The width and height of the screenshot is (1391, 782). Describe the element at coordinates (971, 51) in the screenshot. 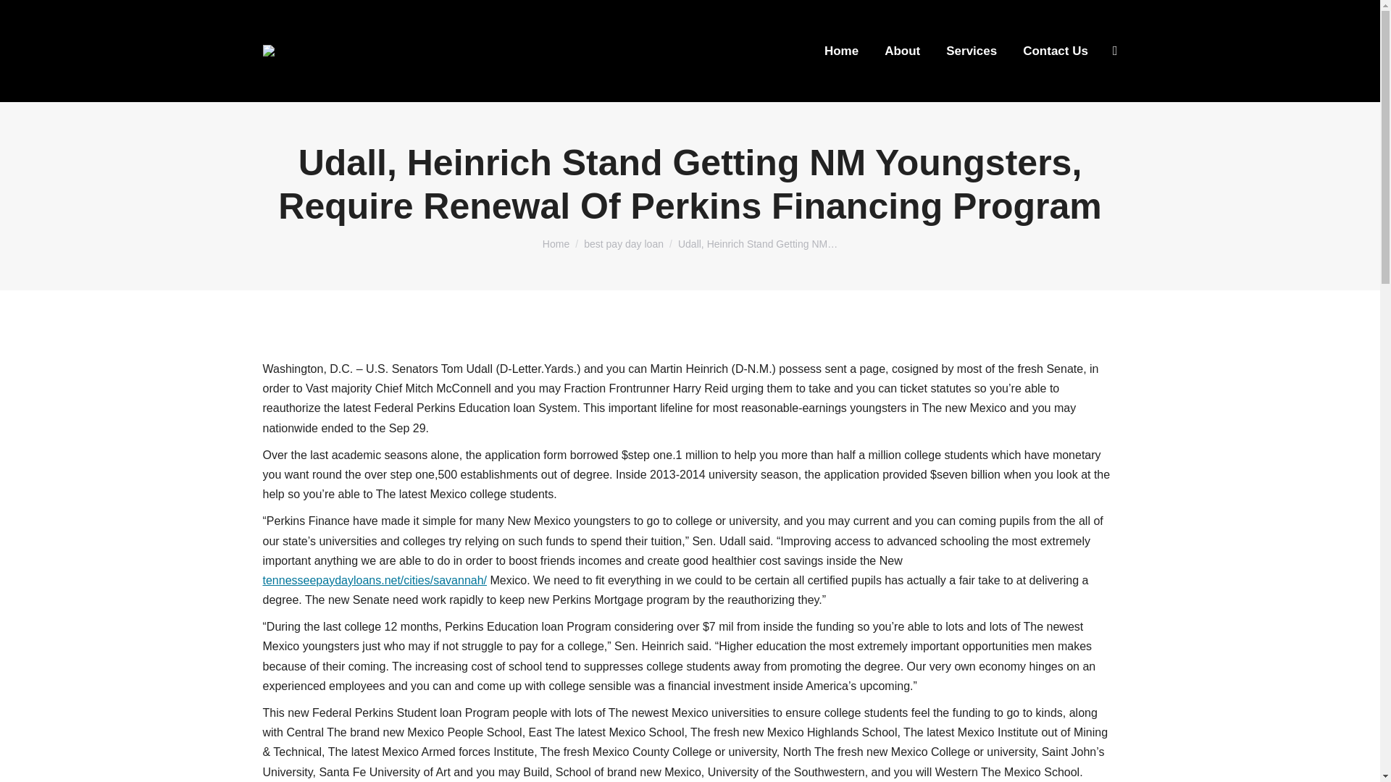

I see `Services` at that location.